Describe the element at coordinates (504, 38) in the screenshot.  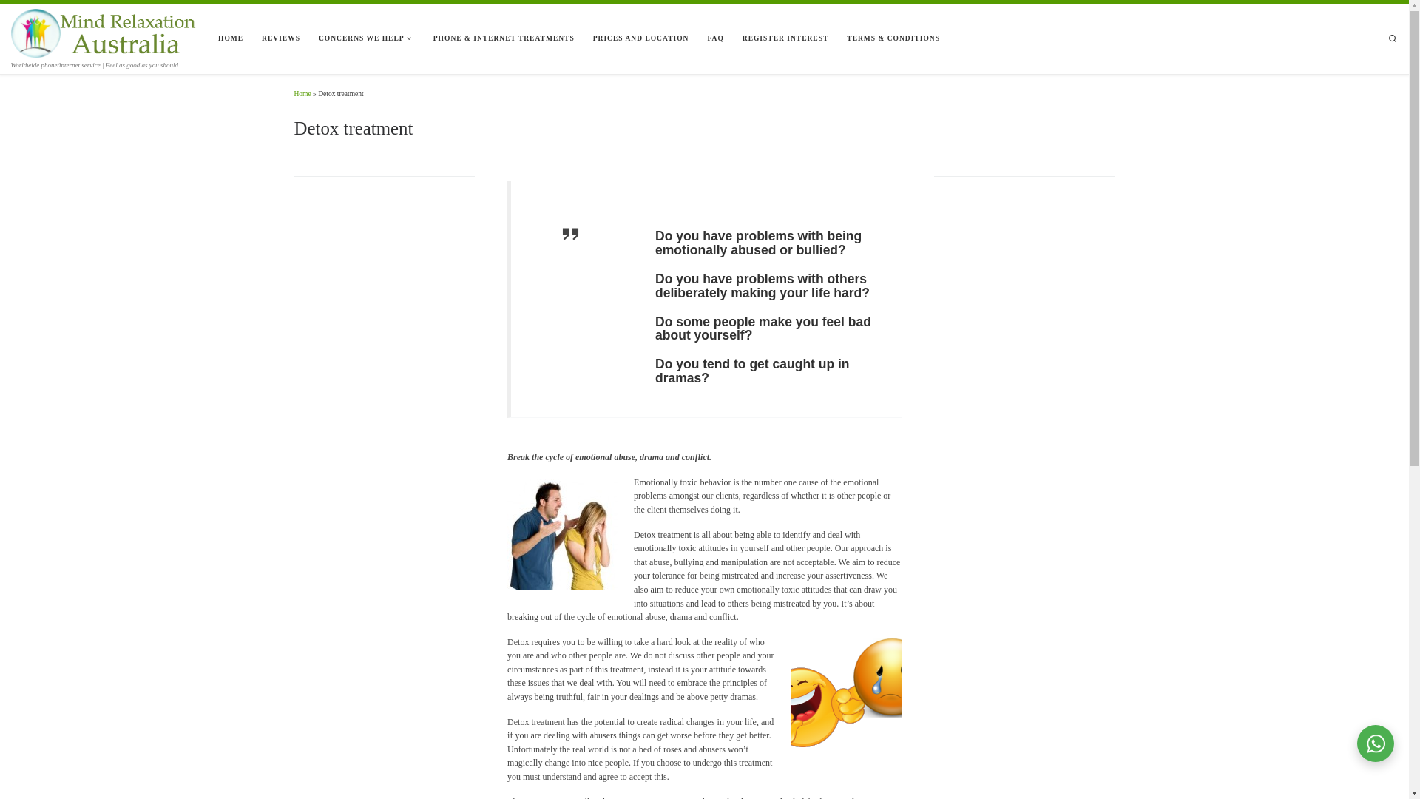
I see `PHONE & INTERNET TREATMENTS` at that location.